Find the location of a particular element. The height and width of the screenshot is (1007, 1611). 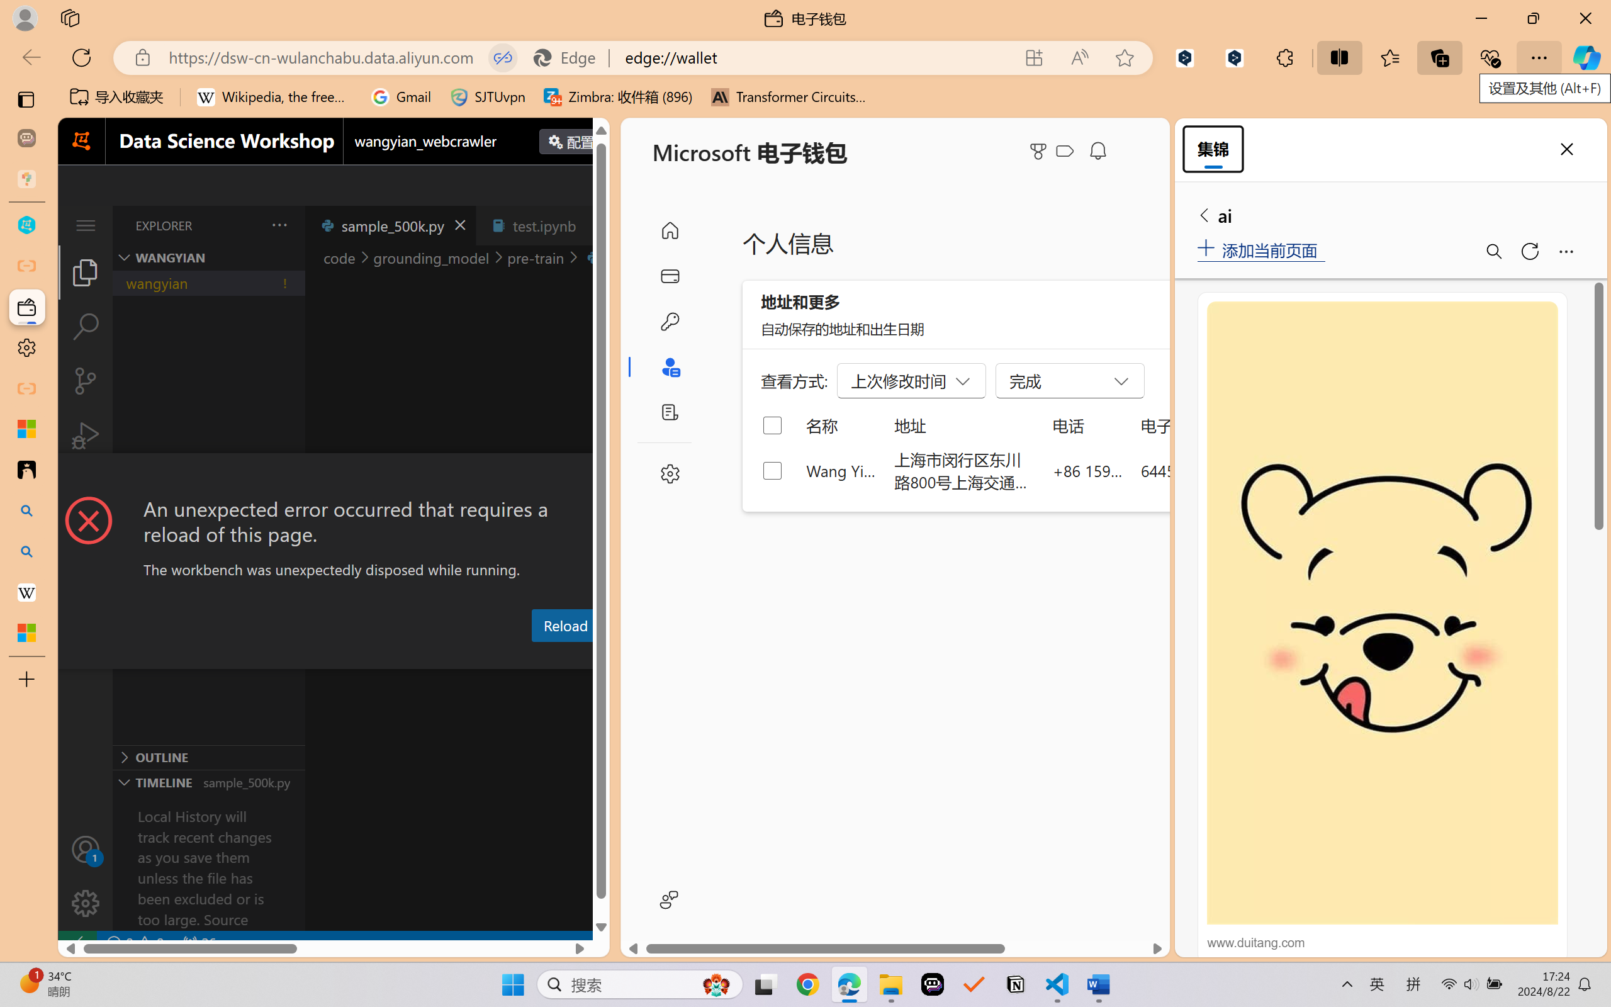

Explorer actions is located at coordinates (247, 225).